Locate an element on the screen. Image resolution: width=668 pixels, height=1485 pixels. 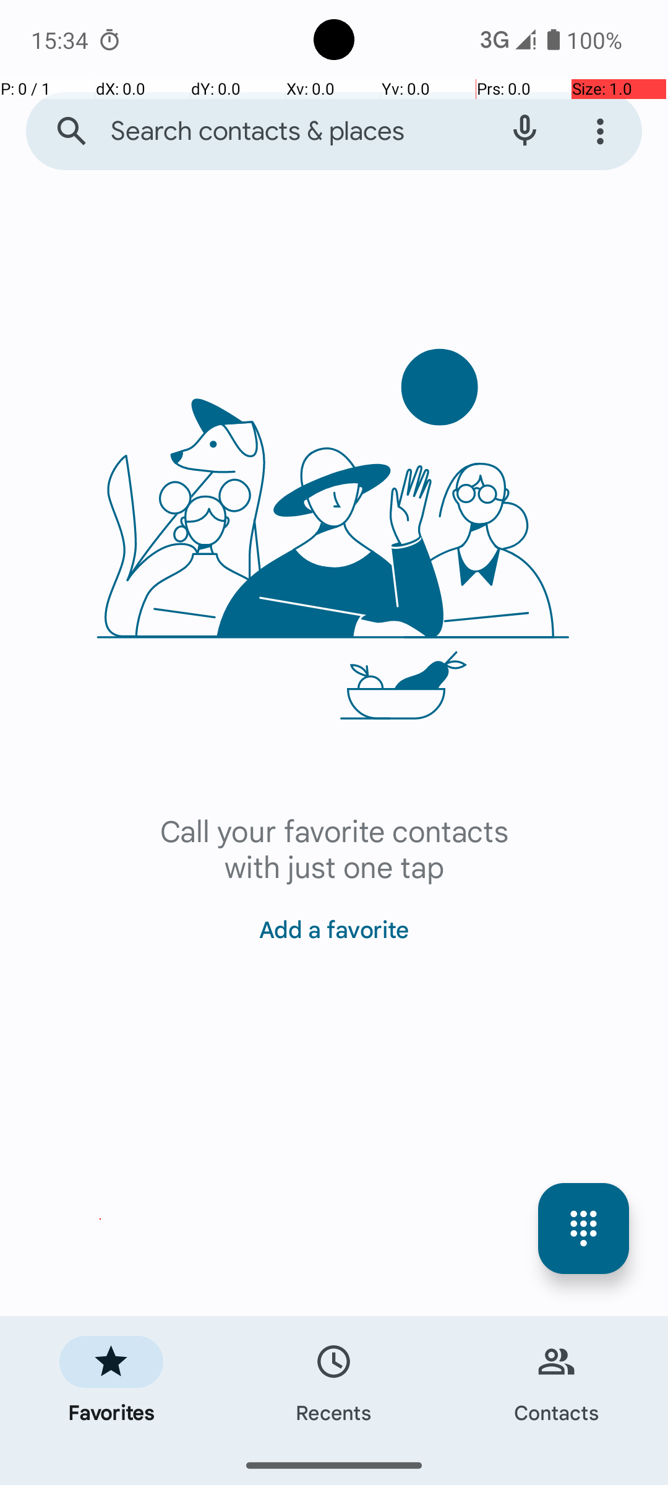
Recents is located at coordinates (334, 1381).